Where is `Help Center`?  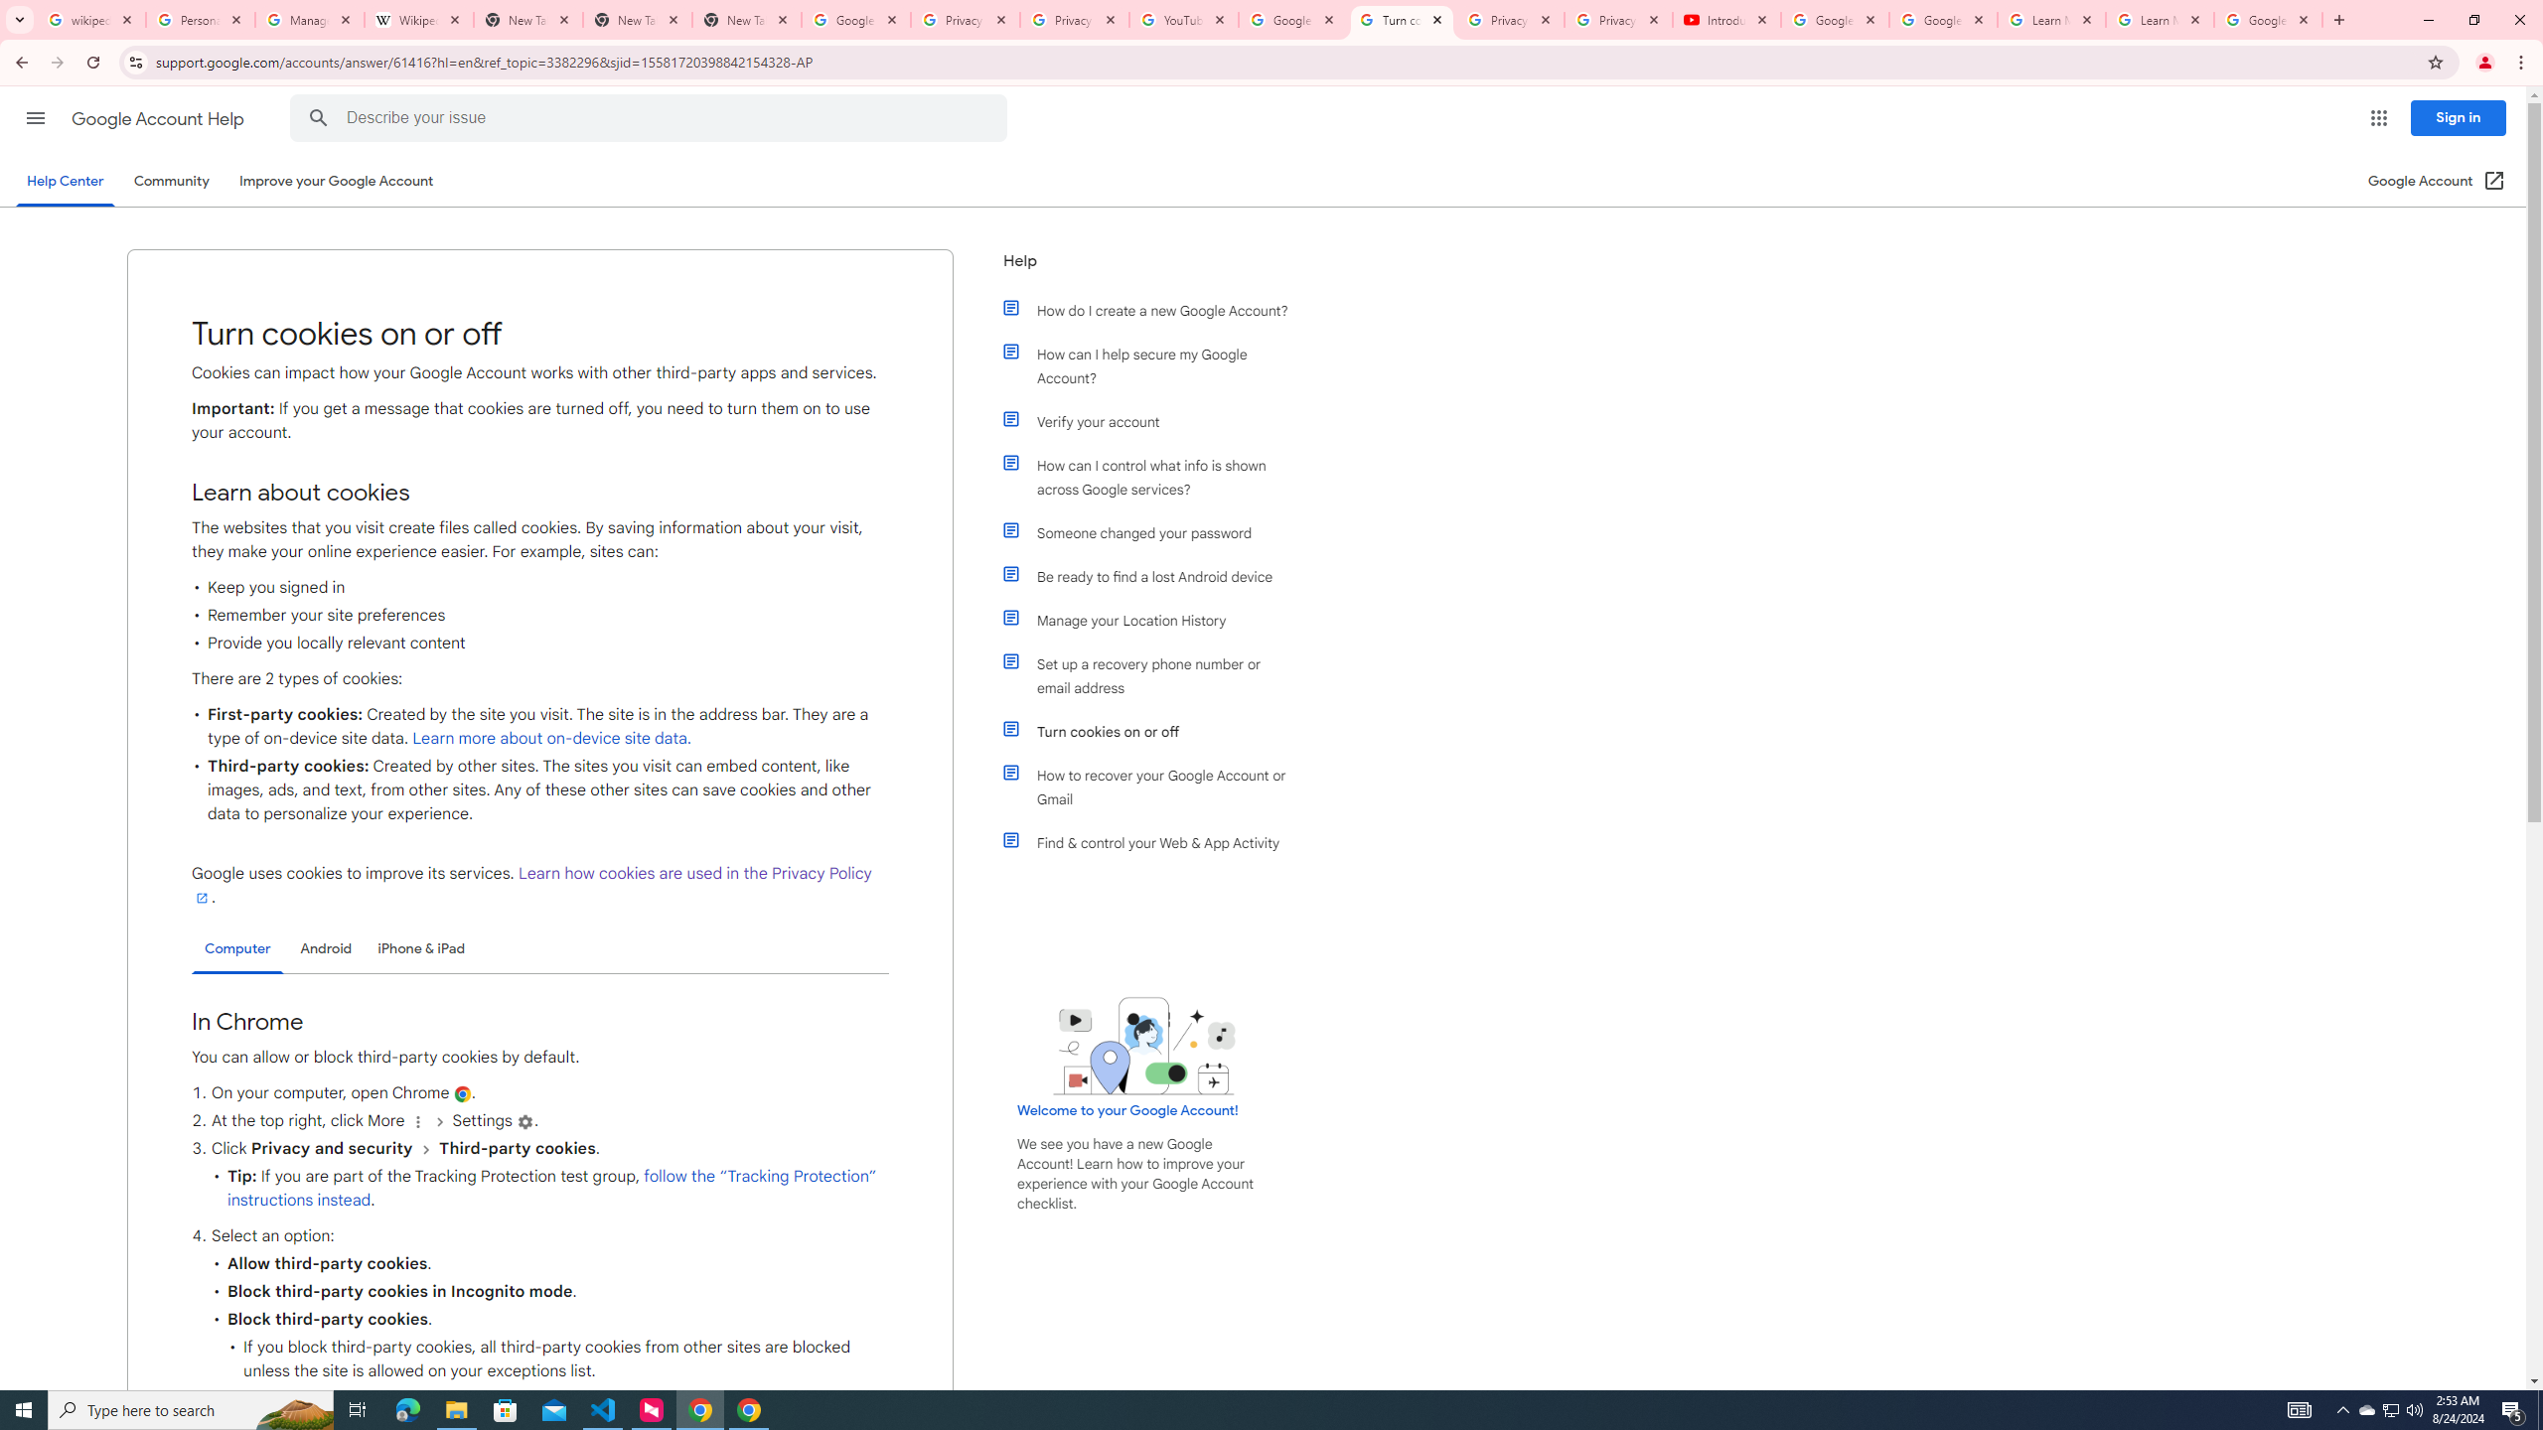 Help Center is located at coordinates (65, 181).